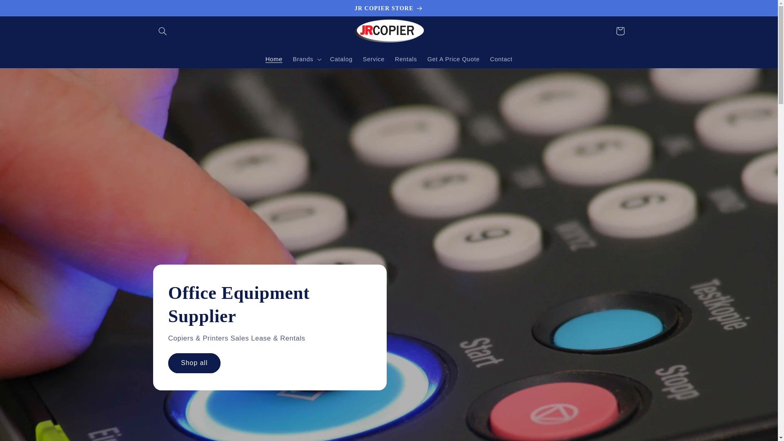 Image resolution: width=784 pixels, height=441 pixels. What do you see at coordinates (501, 59) in the screenshot?
I see `Contact` at bounding box center [501, 59].